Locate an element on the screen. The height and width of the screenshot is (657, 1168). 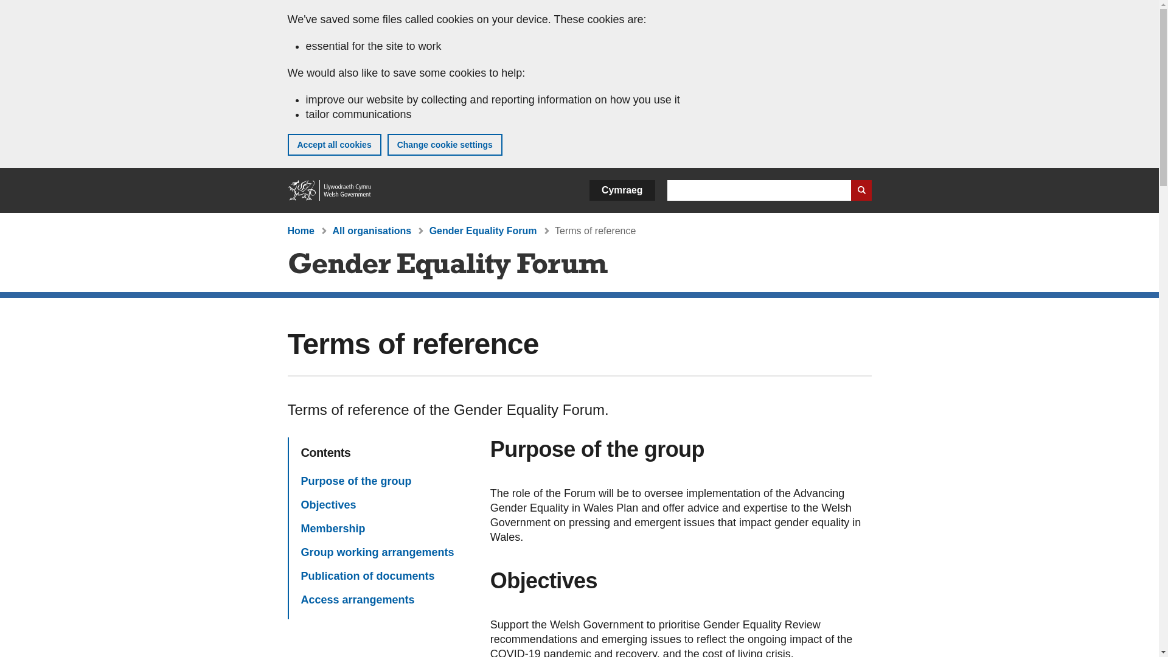
Skip to main content is located at coordinates (18, 9).